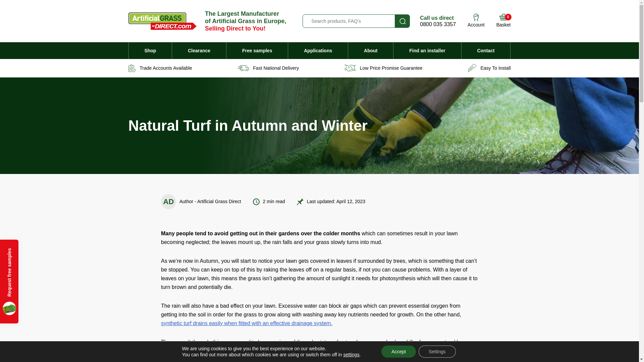  I want to click on Request free samples, so click(42, 249).